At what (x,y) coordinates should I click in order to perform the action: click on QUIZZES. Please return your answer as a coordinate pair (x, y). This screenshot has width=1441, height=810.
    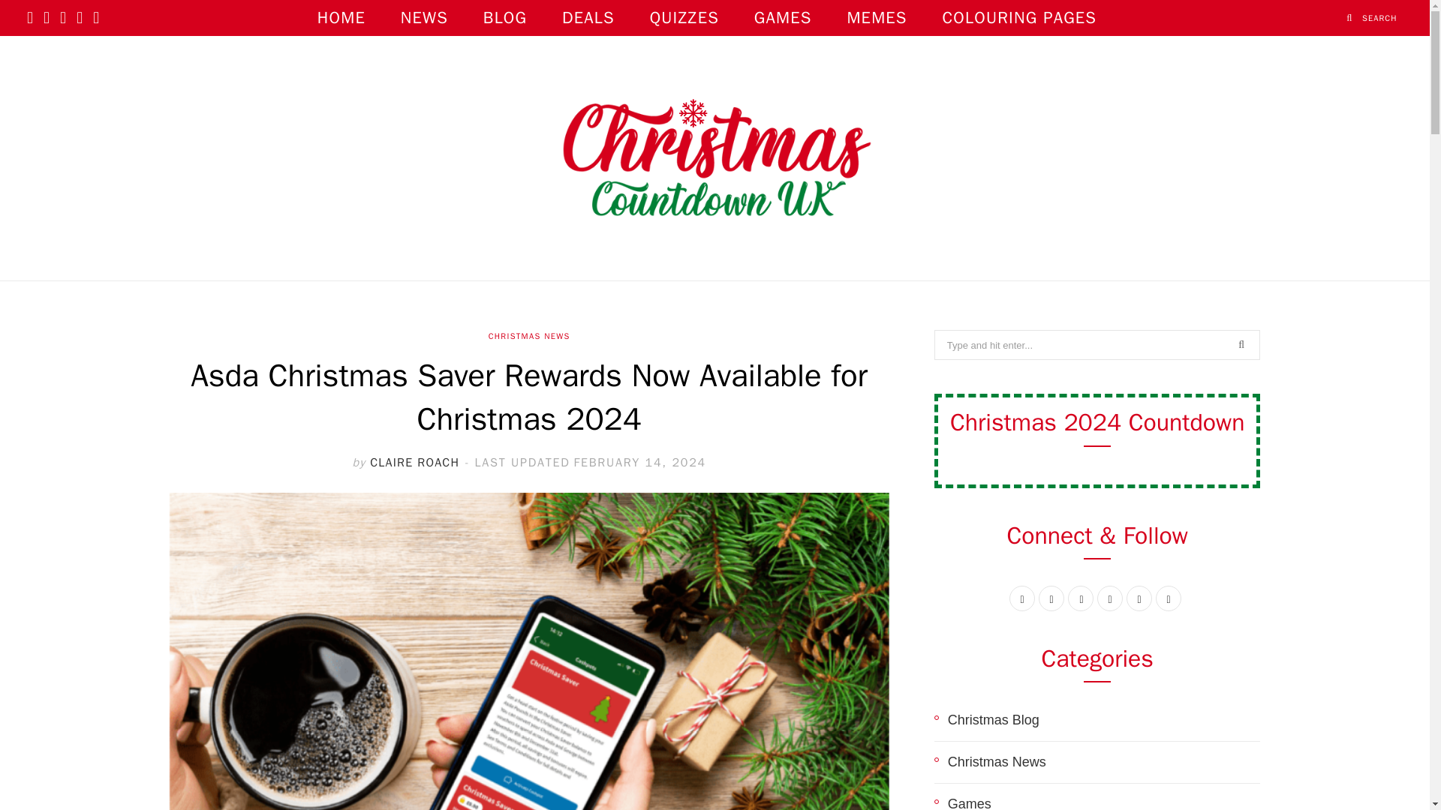
    Looking at the image, I should click on (684, 18).